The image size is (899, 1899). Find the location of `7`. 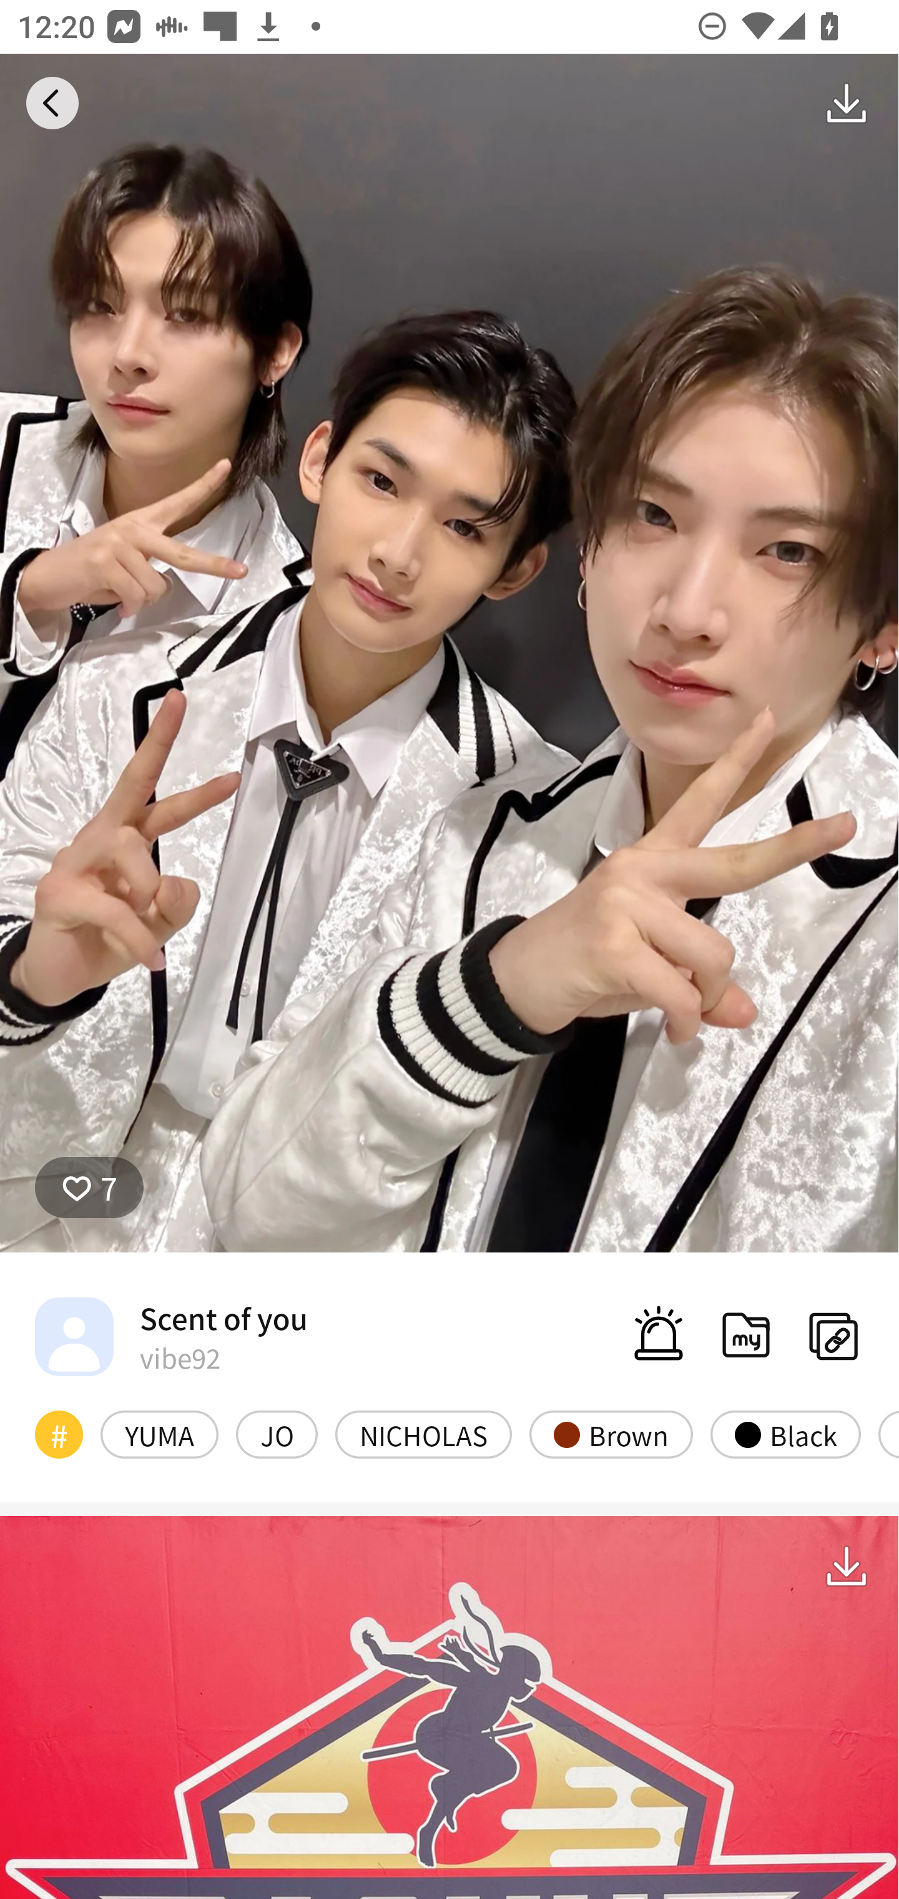

7 is located at coordinates (89, 1187).